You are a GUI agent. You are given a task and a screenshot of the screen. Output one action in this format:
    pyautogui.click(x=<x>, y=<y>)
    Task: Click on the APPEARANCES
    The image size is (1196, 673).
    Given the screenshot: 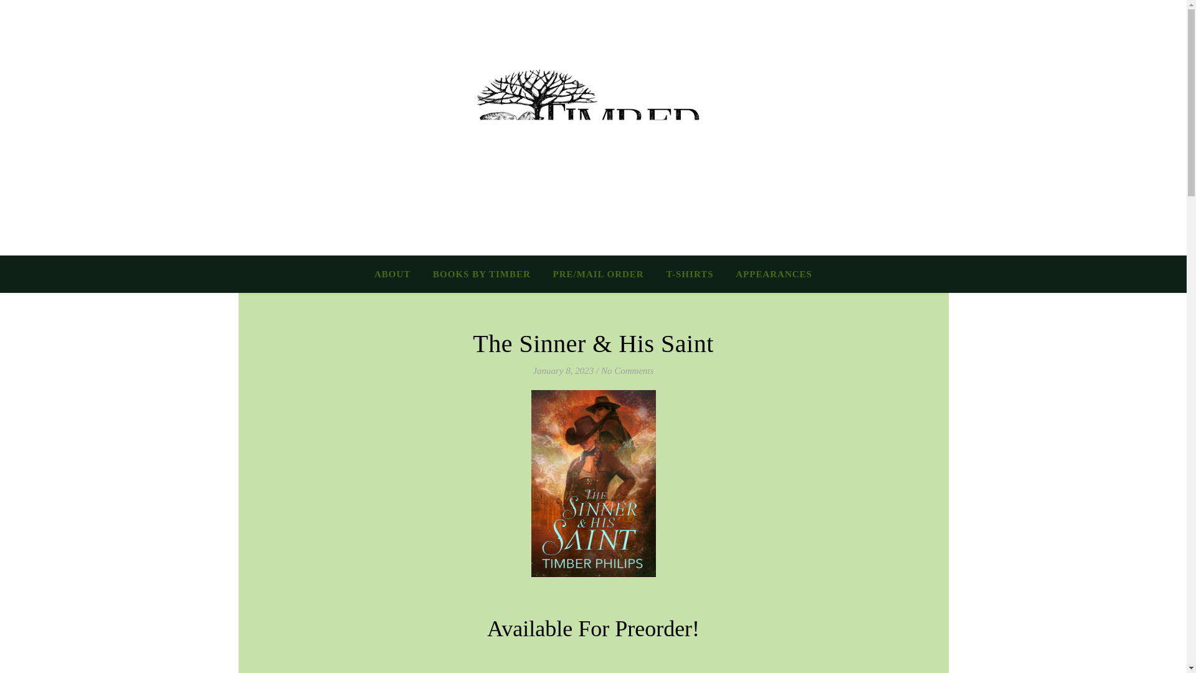 What is the action you would take?
    pyautogui.click(x=769, y=274)
    